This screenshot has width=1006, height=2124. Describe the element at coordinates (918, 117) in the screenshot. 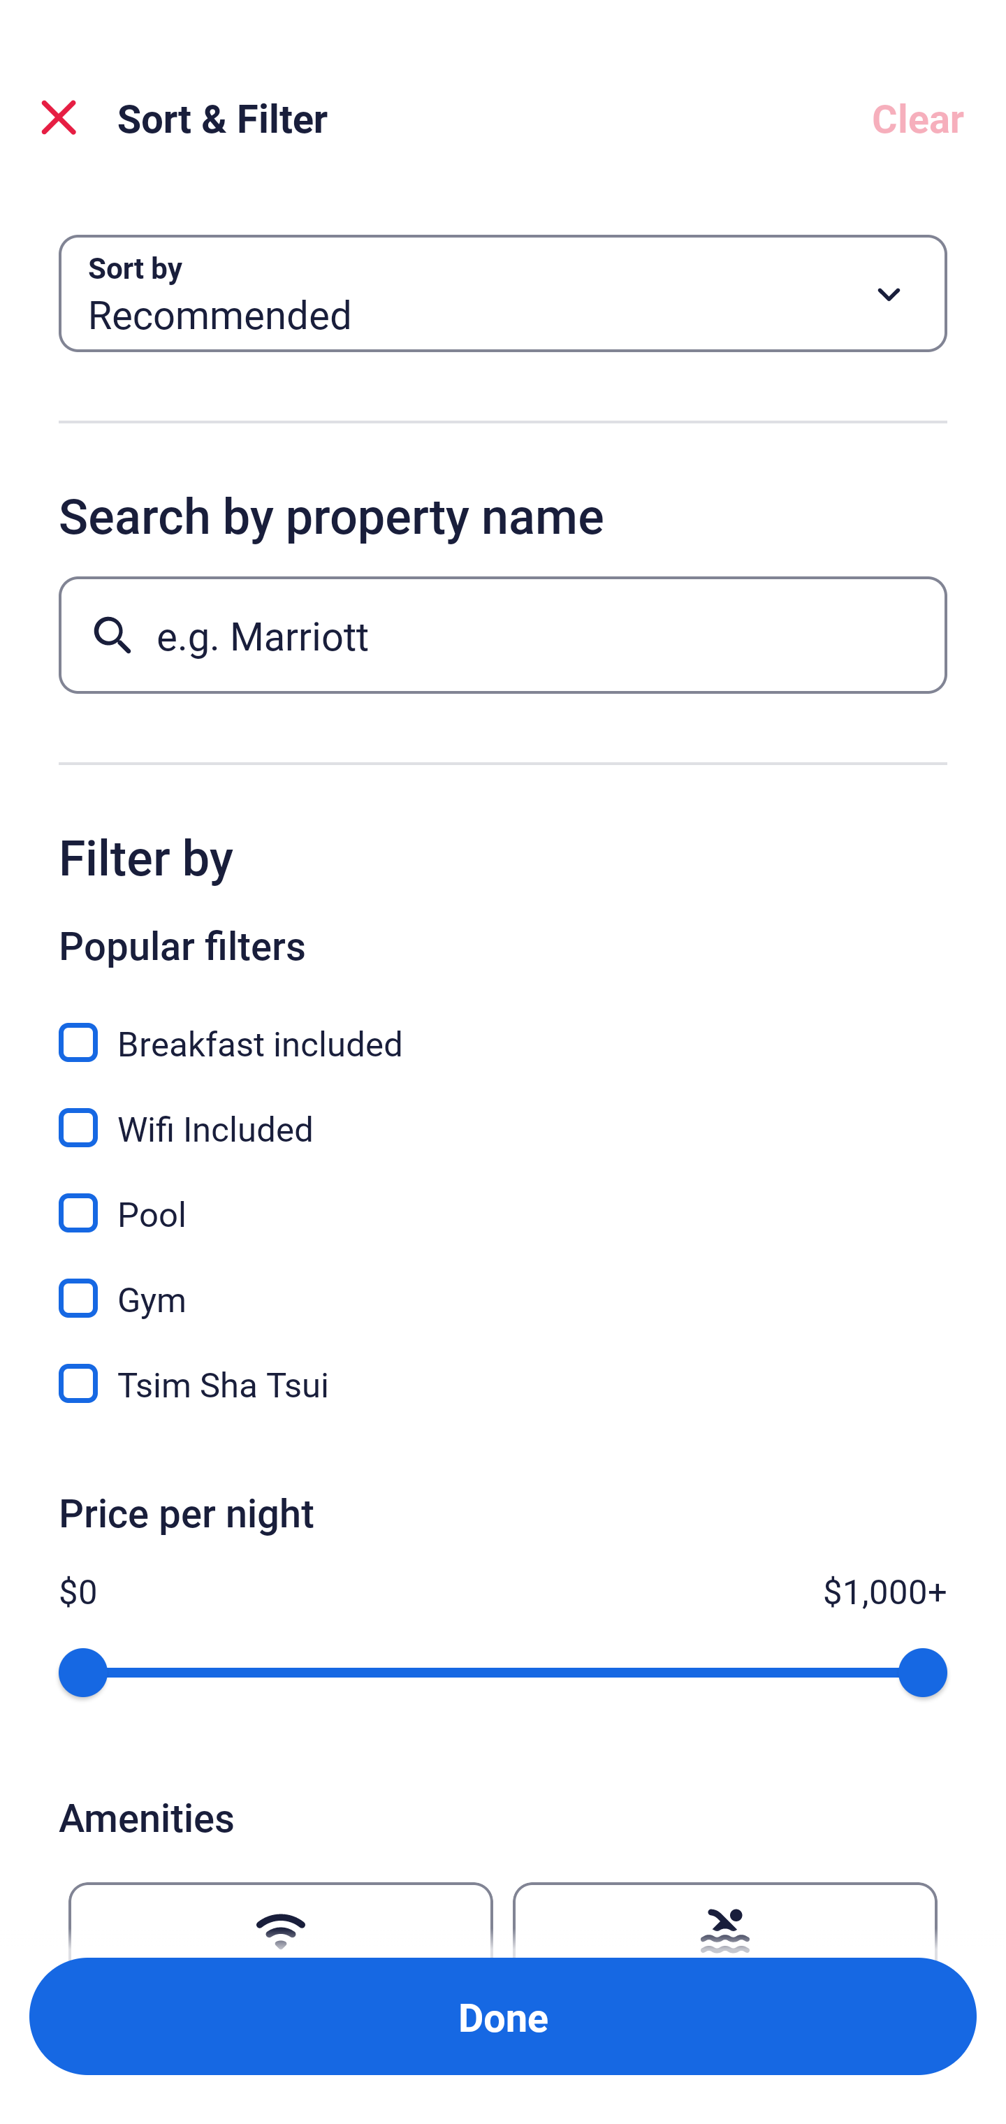

I see `Clear` at that location.